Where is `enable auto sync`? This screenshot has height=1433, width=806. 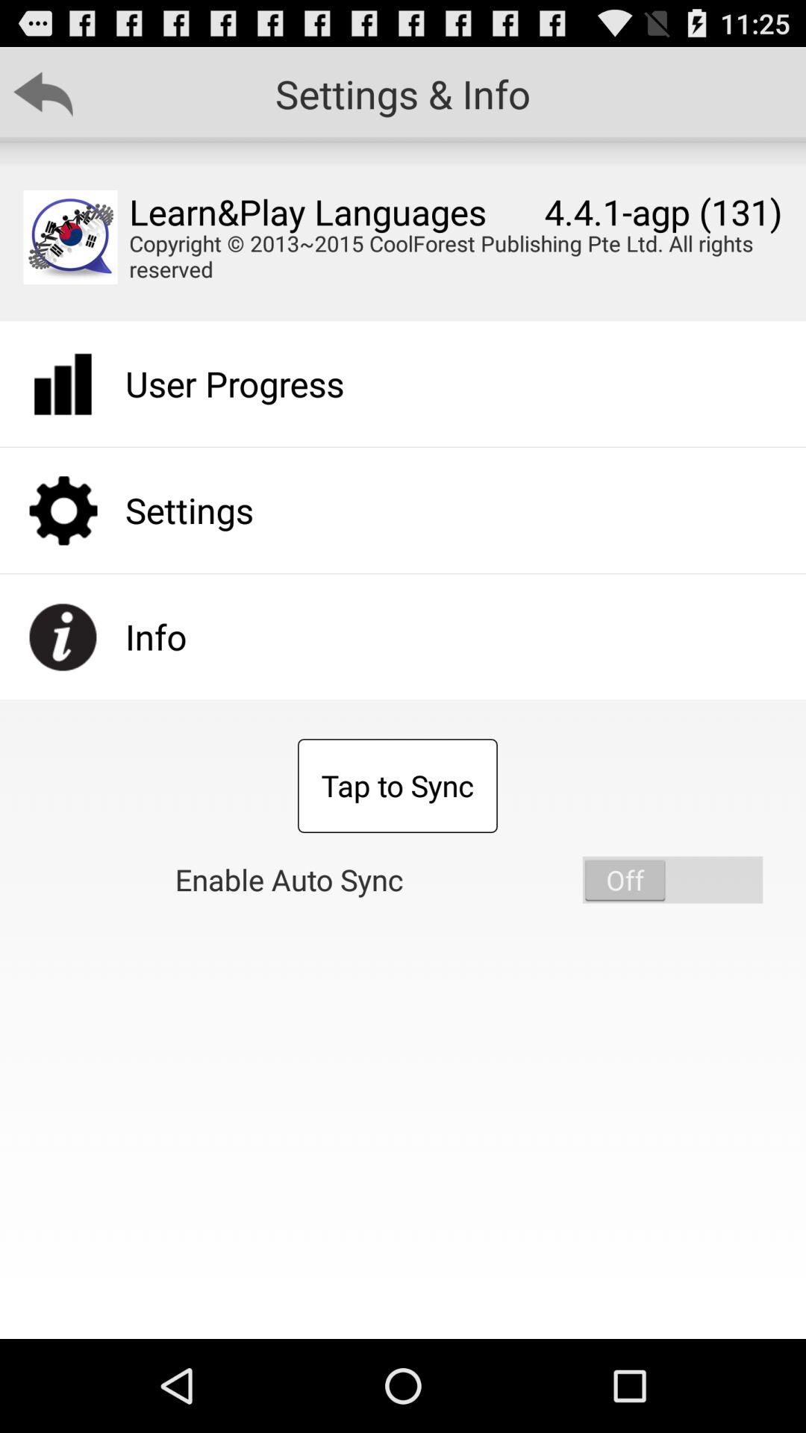
enable auto sync is located at coordinates (672, 879).